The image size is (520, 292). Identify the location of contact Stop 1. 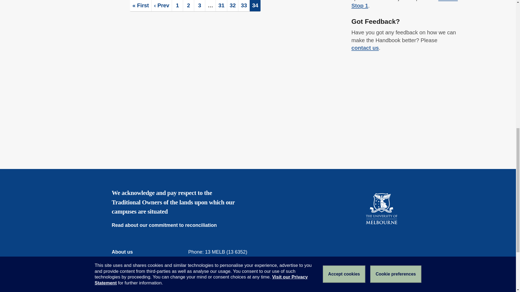
(405, 4).